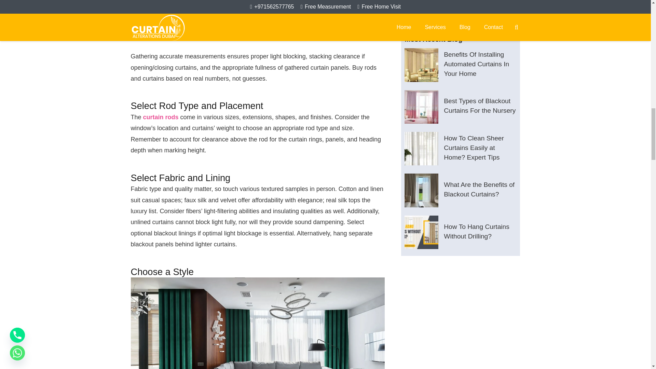 This screenshot has width=656, height=369. I want to click on curtain rods, so click(161, 117).